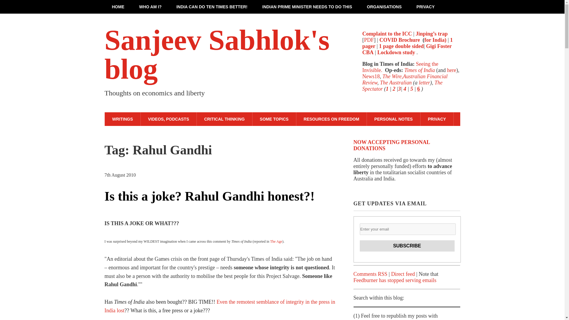  Describe the element at coordinates (150, 7) in the screenshot. I see `WHO AM I?` at that location.